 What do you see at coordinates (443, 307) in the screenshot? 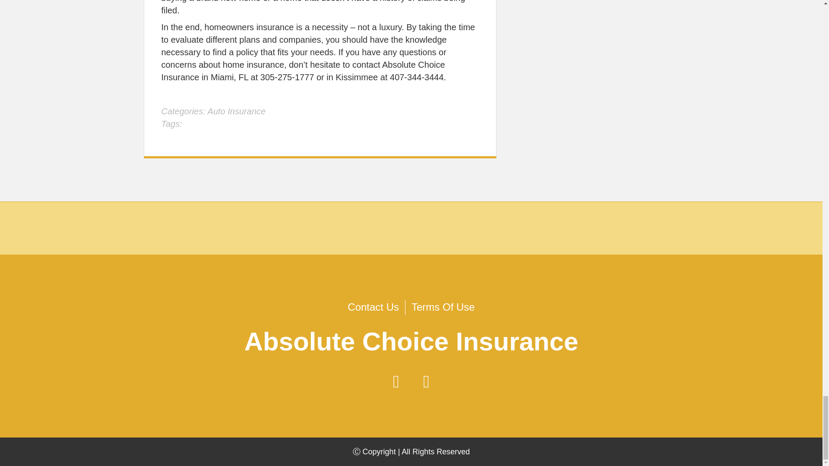
I see `Terms Of Use` at bounding box center [443, 307].